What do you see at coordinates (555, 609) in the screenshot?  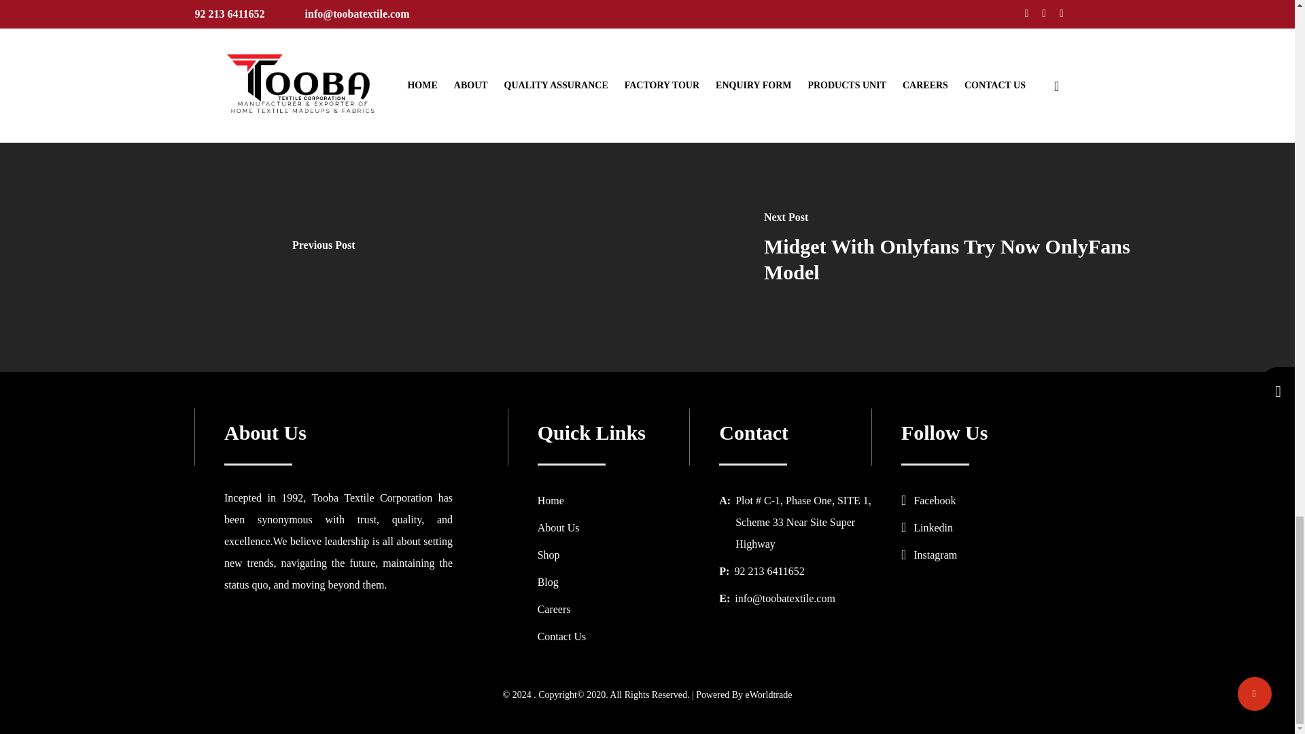 I see `Careers` at bounding box center [555, 609].